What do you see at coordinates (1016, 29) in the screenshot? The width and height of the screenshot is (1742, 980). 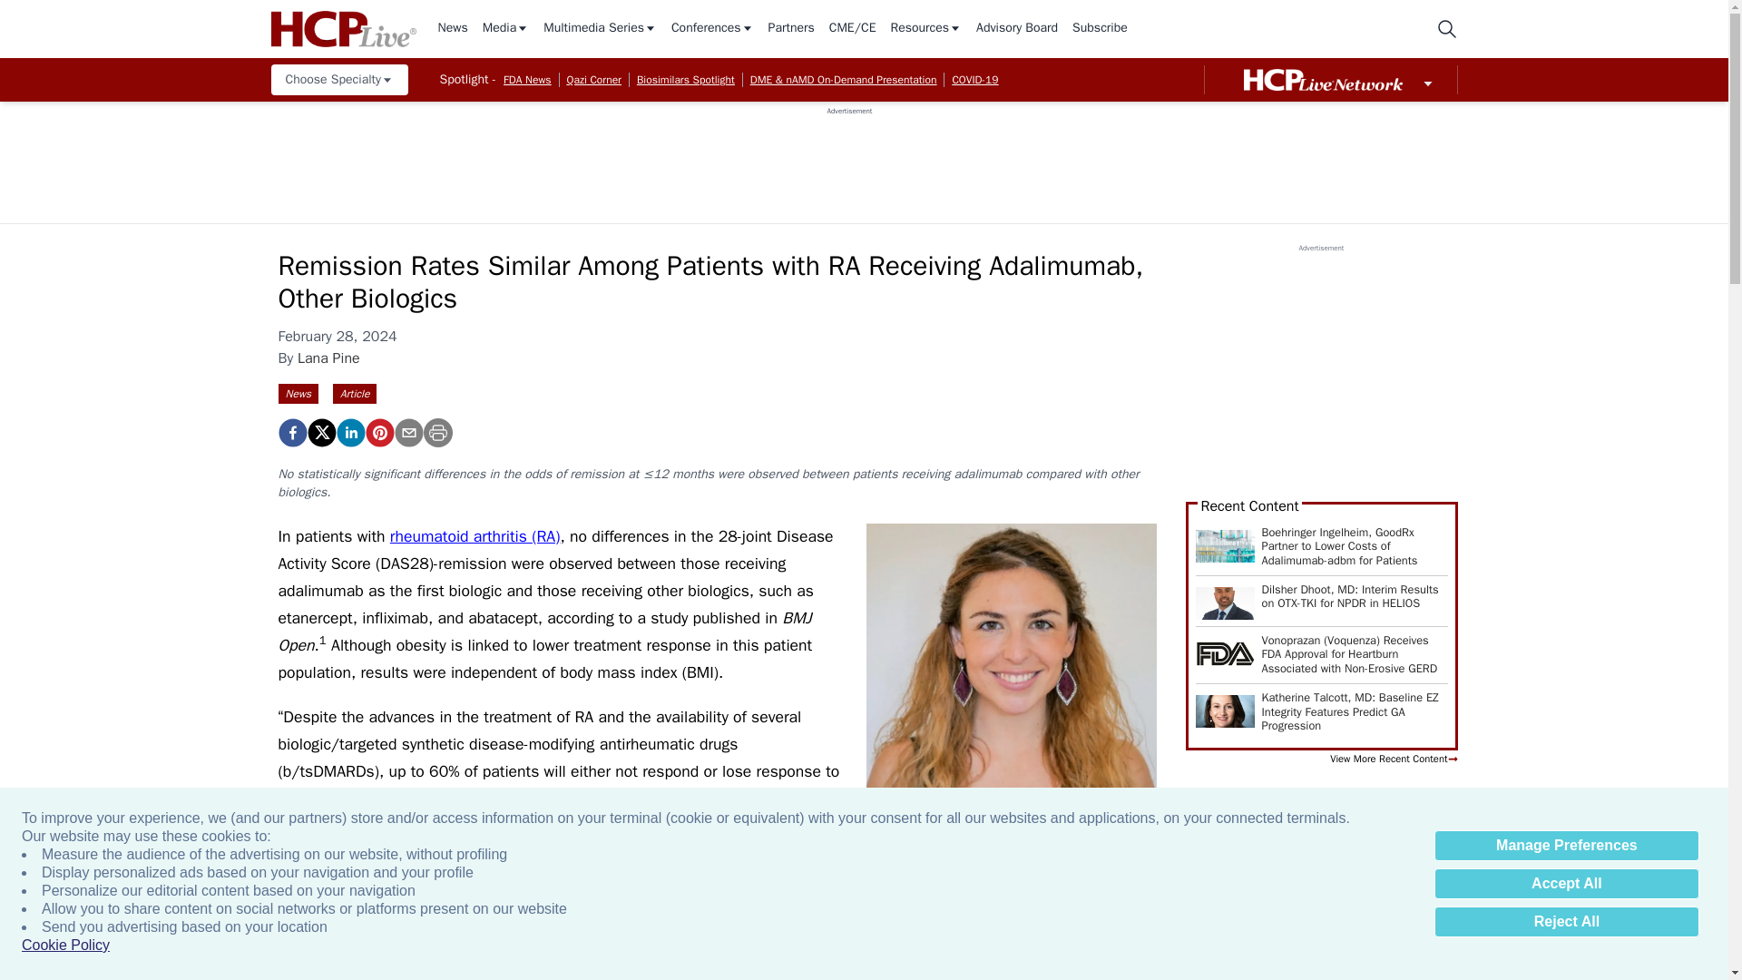 I see `Advisory Board` at bounding box center [1016, 29].